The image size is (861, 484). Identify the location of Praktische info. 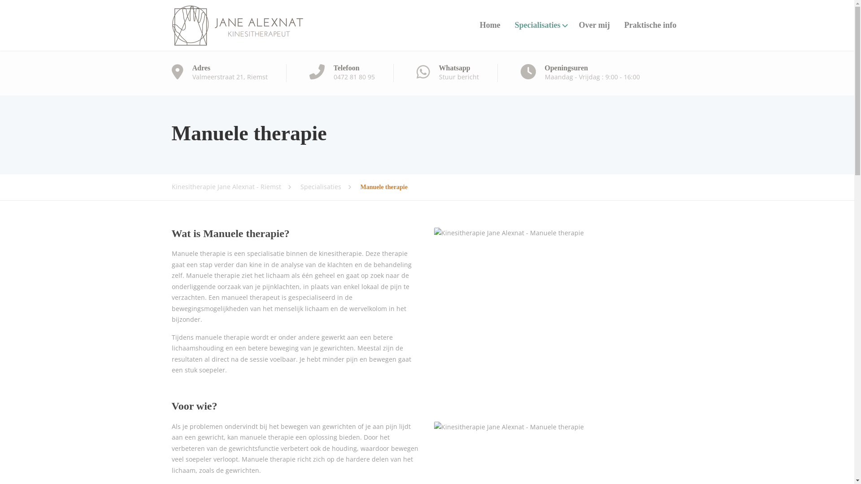
(650, 25).